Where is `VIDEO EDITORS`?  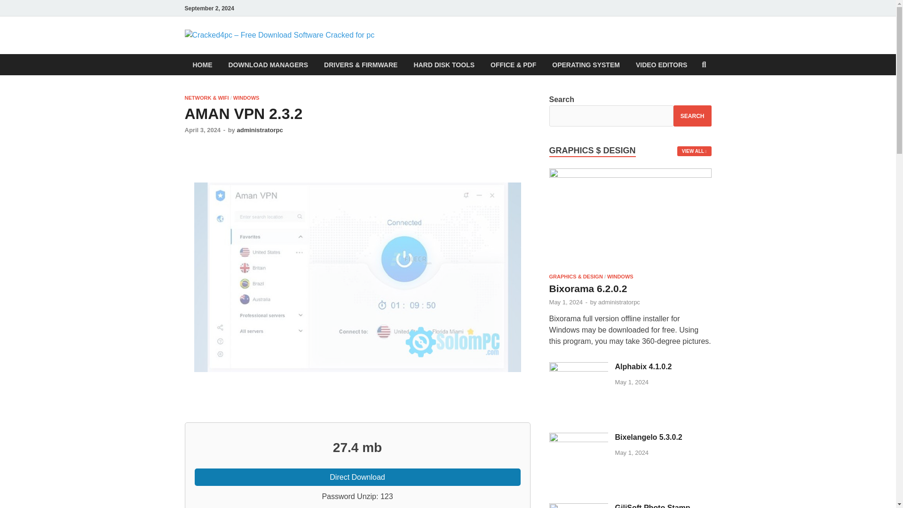
VIDEO EDITORS is located at coordinates (661, 64).